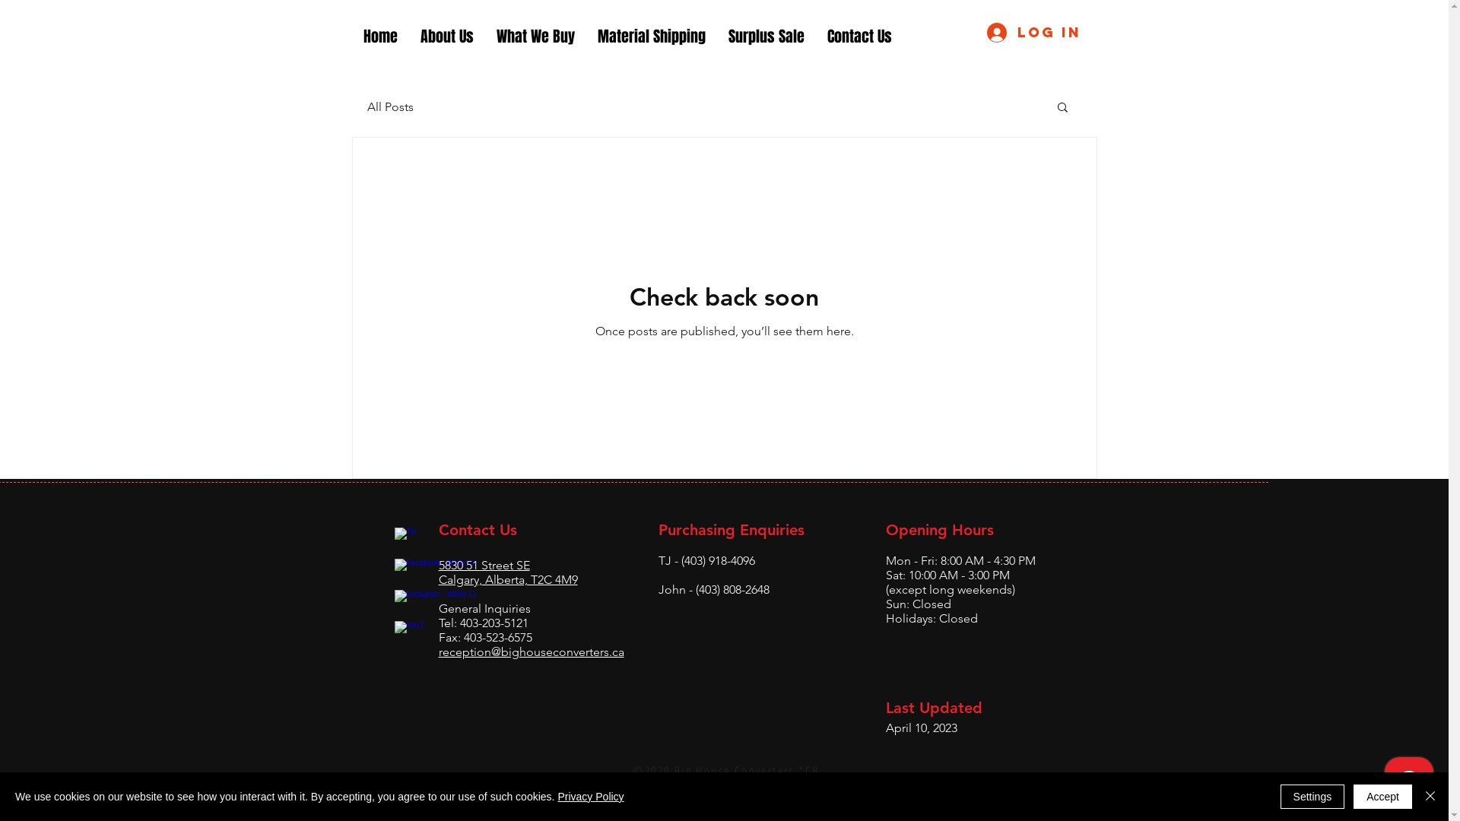 The height and width of the screenshot is (821, 1460). Describe the element at coordinates (531, 652) in the screenshot. I see `reception@bighouseconverters.ca` at that location.